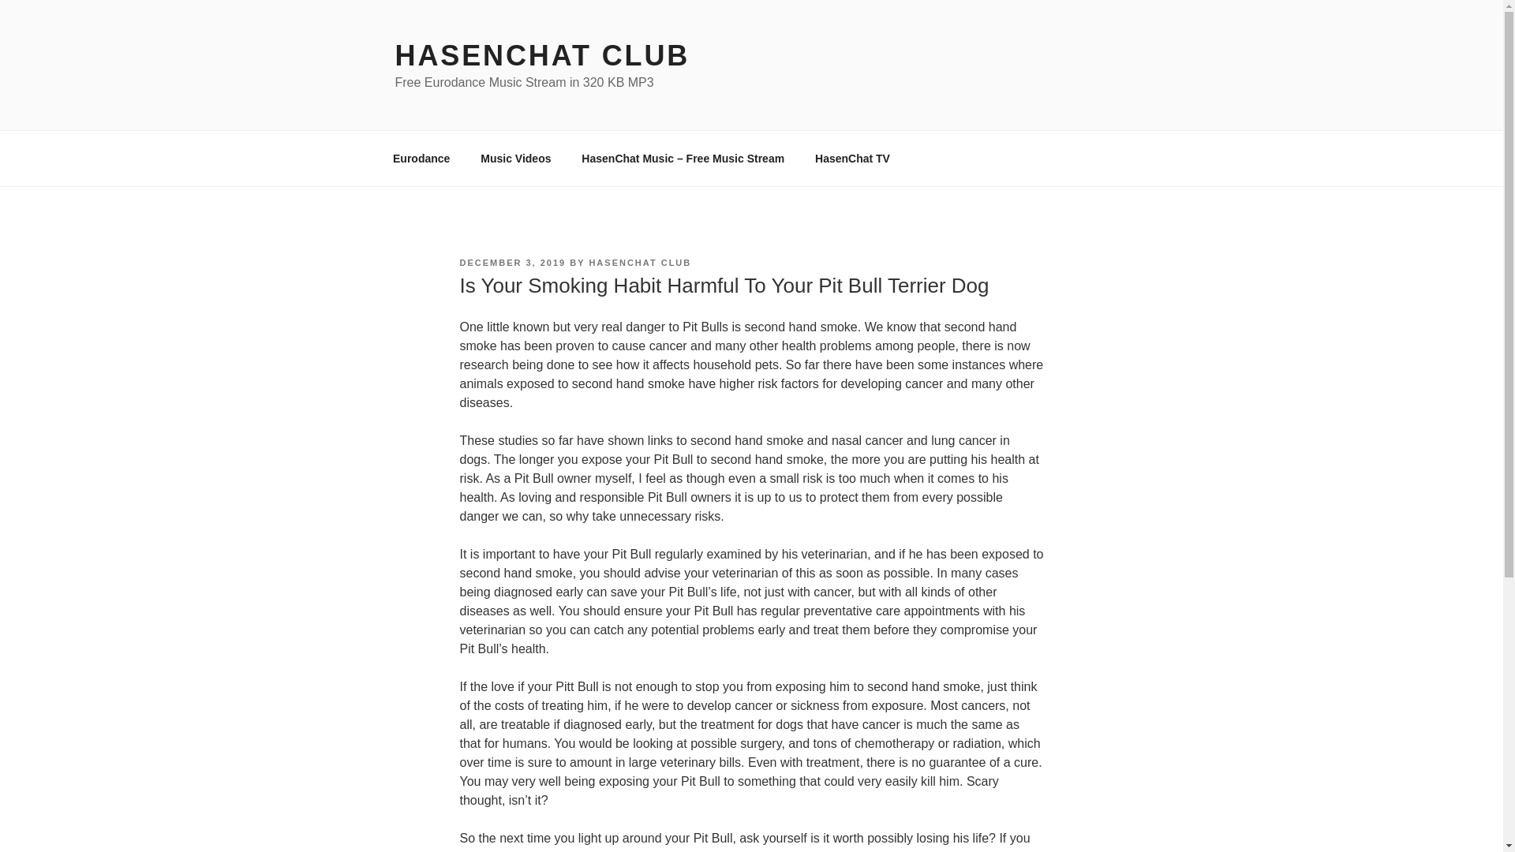  I want to click on Eurodance, so click(421, 158).